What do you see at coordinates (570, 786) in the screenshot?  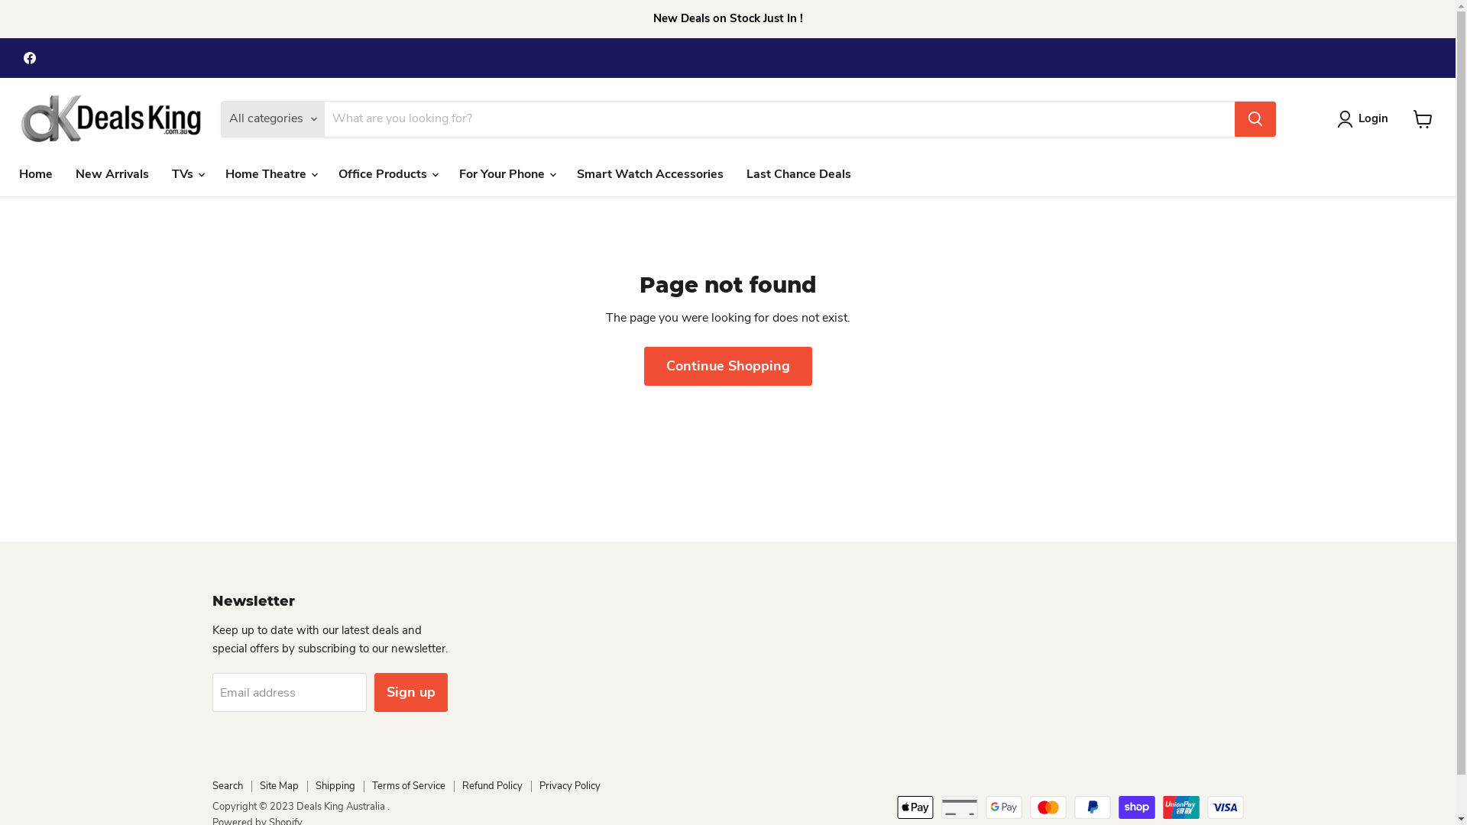 I see `Privacy Policy` at bounding box center [570, 786].